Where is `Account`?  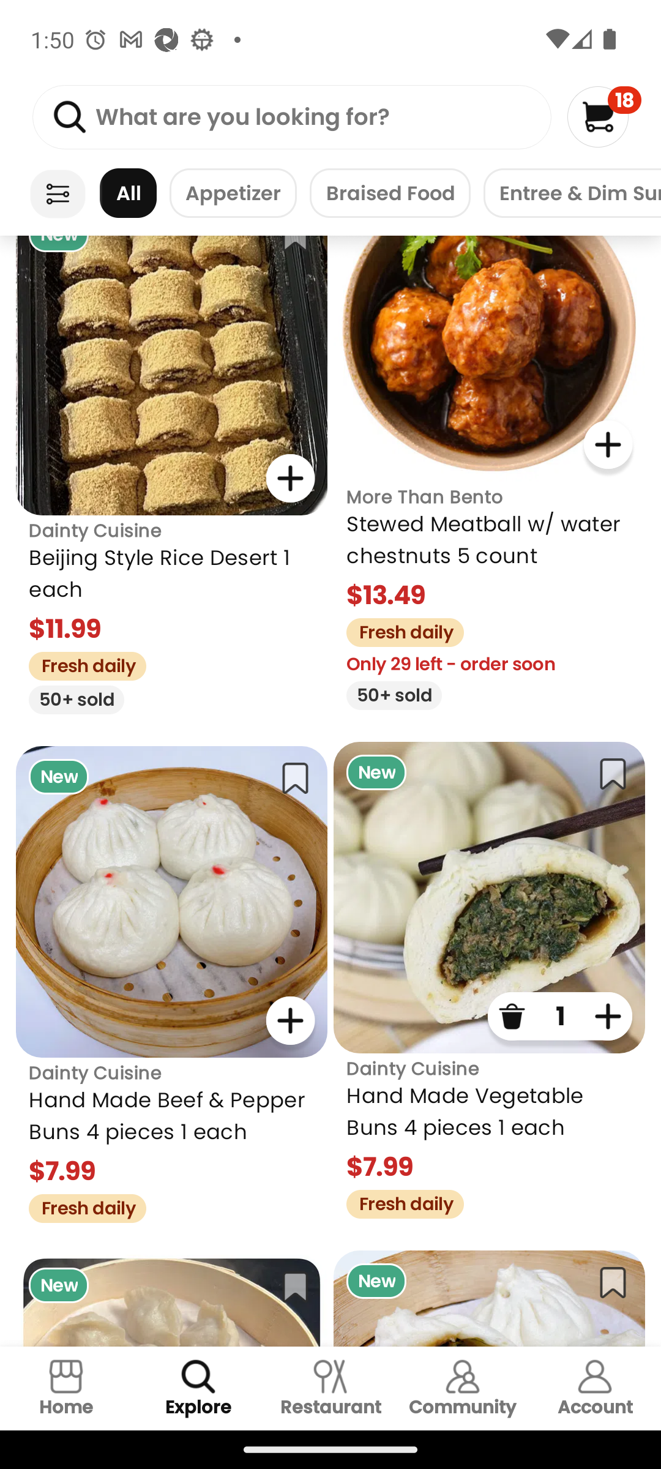
Account is located at coordinates (595, 1388).